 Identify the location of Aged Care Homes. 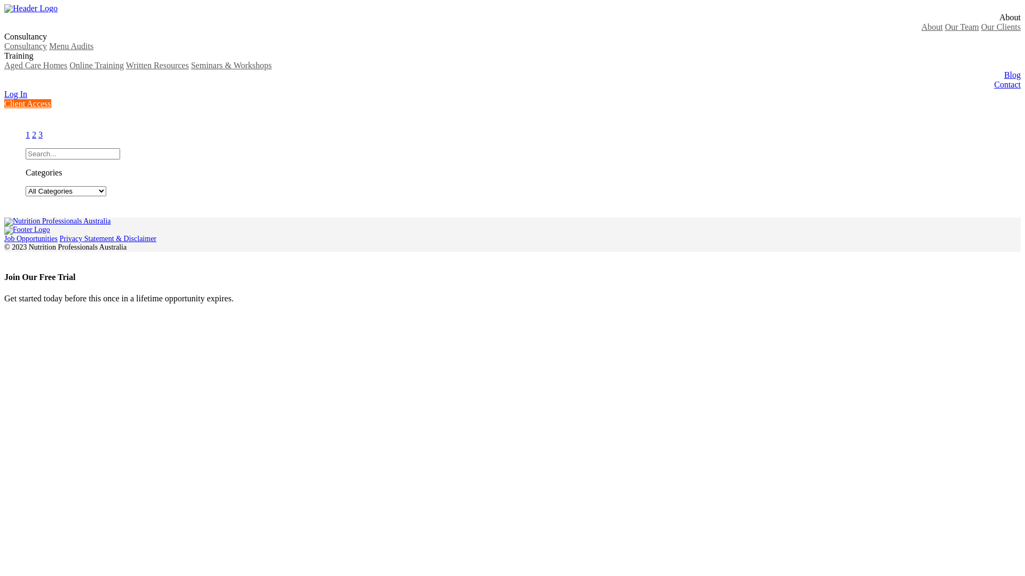
(36, 65).